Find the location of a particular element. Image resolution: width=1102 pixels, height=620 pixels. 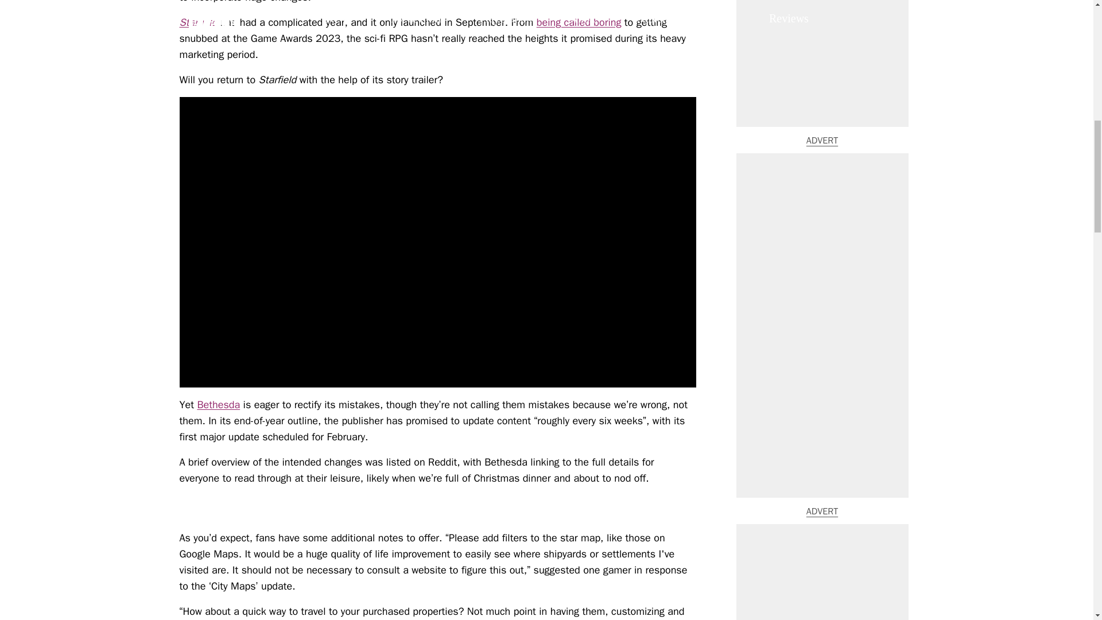

Bethesda is located at coordinates (218, 405).